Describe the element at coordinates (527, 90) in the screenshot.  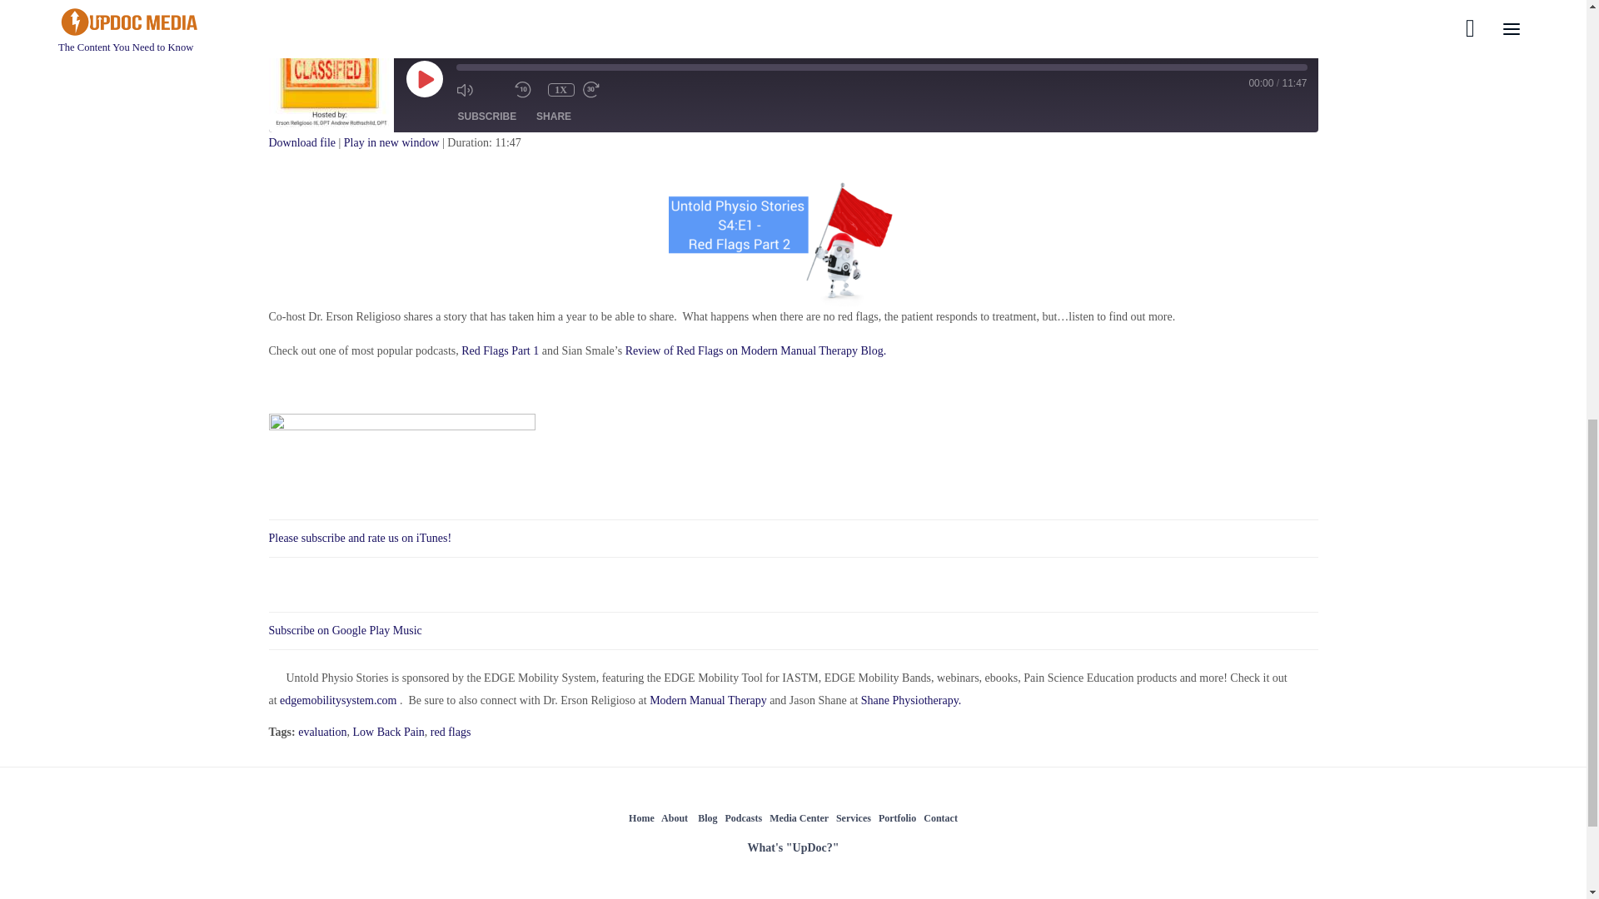
I see `Rewind 10 seconds` at that location.